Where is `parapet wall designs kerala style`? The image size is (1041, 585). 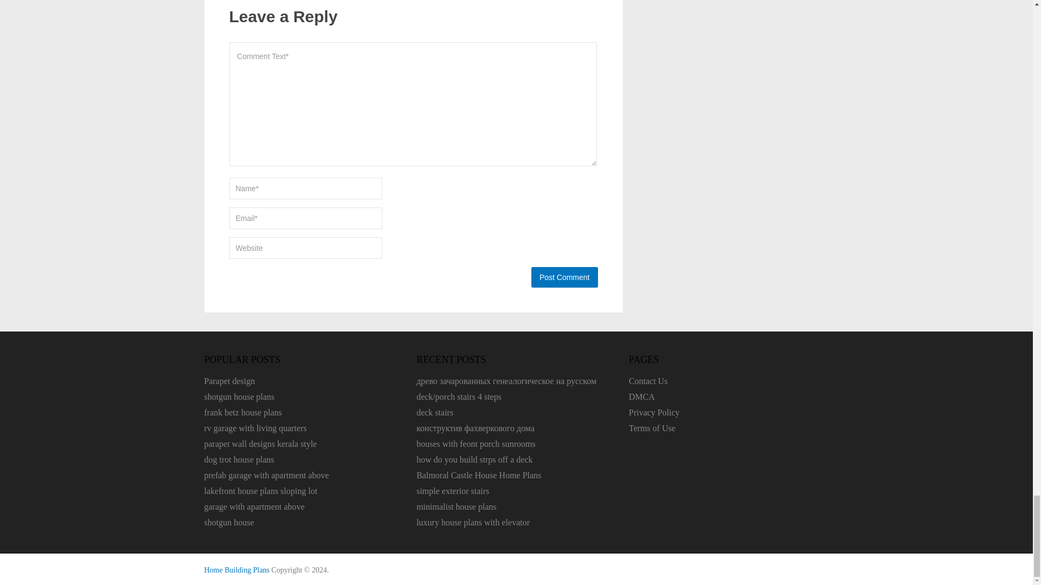 parapet wall designs kerala style is located at coordinates (260, 444).